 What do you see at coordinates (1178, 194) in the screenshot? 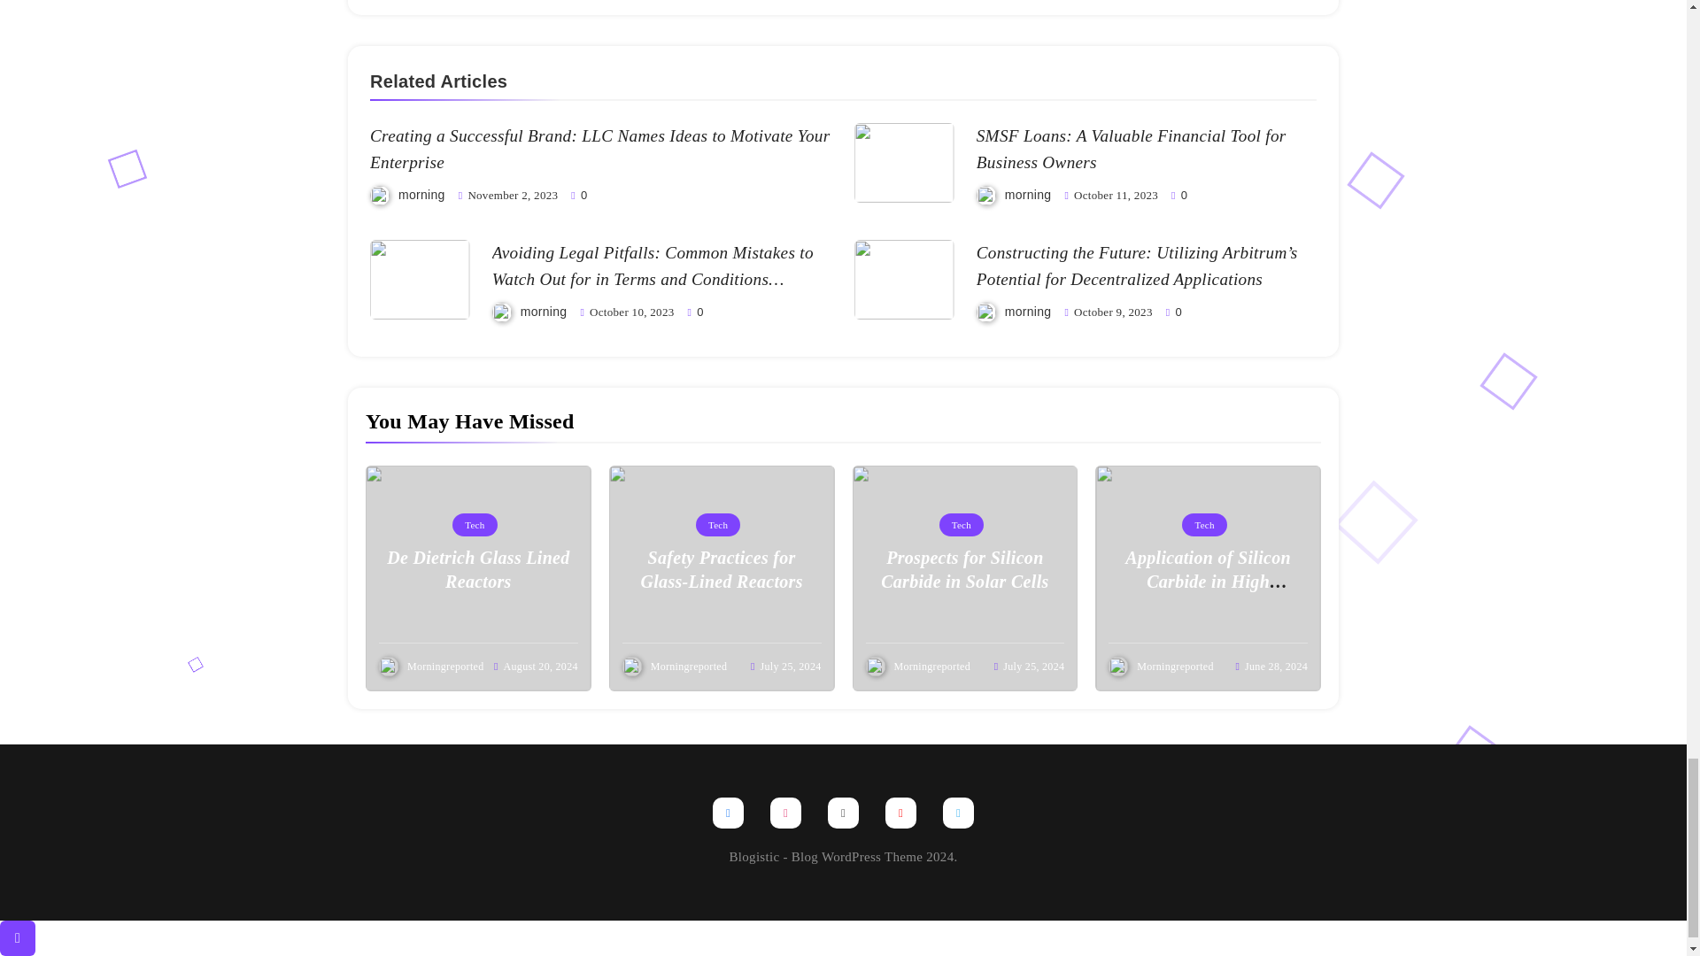
I see `0` at bounding box center [1178, 194].